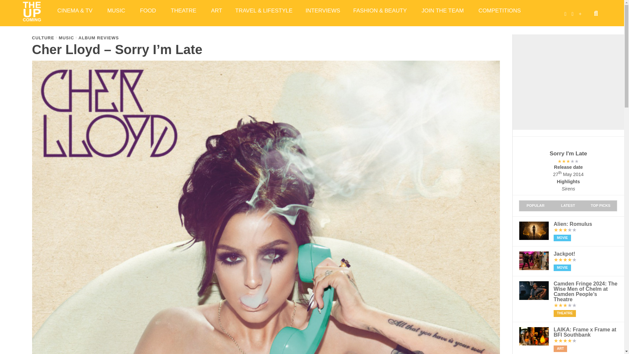  What do you see at coordinates (444, 10) in the screenshot?
I see `JOIN THE TEAM` at bounding box center [444, 10].